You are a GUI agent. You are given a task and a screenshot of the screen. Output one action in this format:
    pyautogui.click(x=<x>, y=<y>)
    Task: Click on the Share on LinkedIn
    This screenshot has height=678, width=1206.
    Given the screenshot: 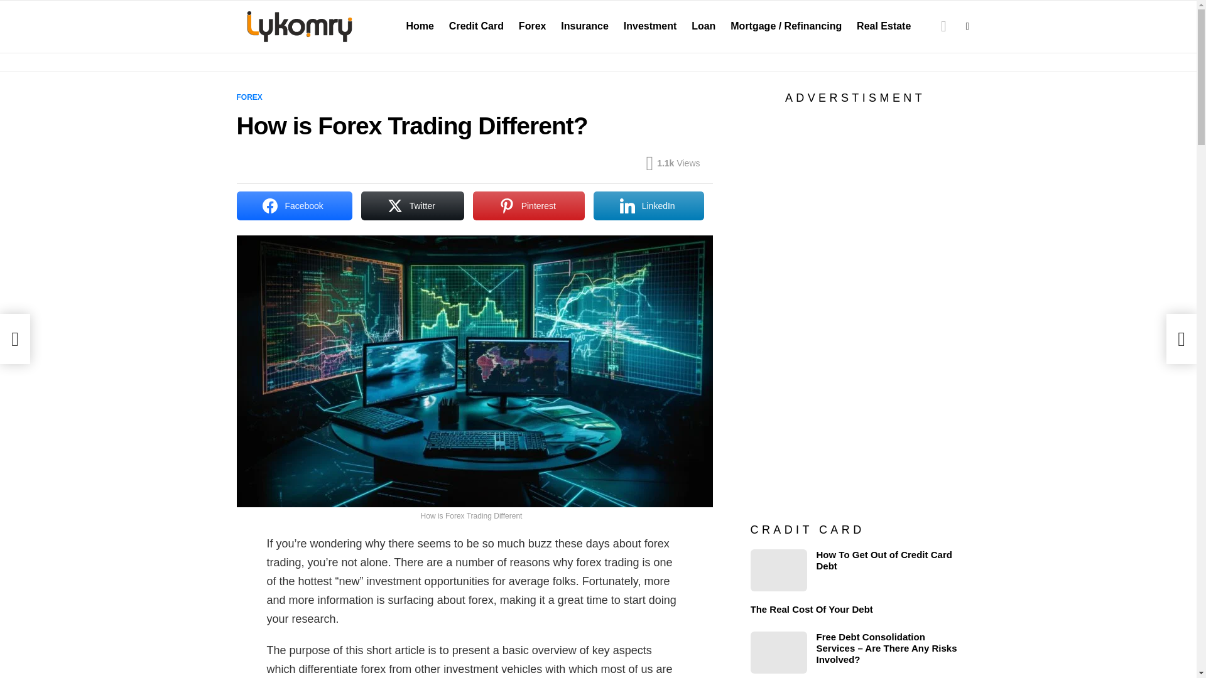 What is the action you would take?
    pyautogui.click(x=648, y=206)
    